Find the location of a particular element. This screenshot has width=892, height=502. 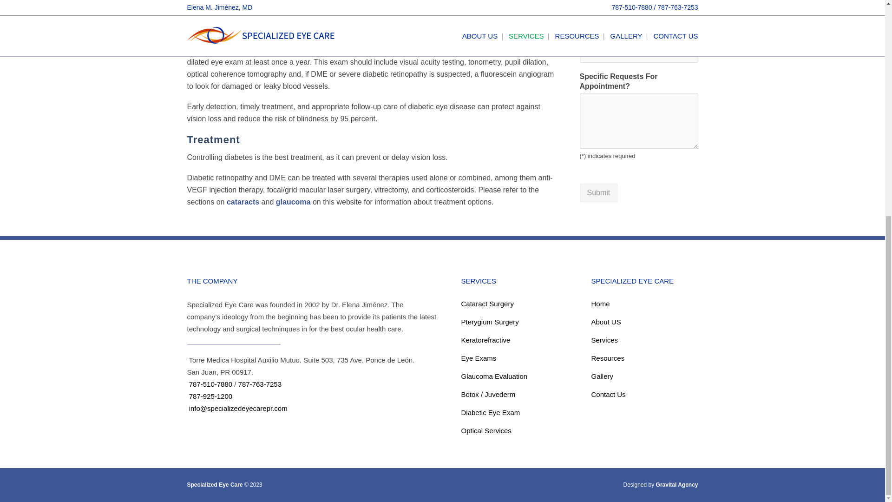

glaucoma is located at coordinates (293, 202).